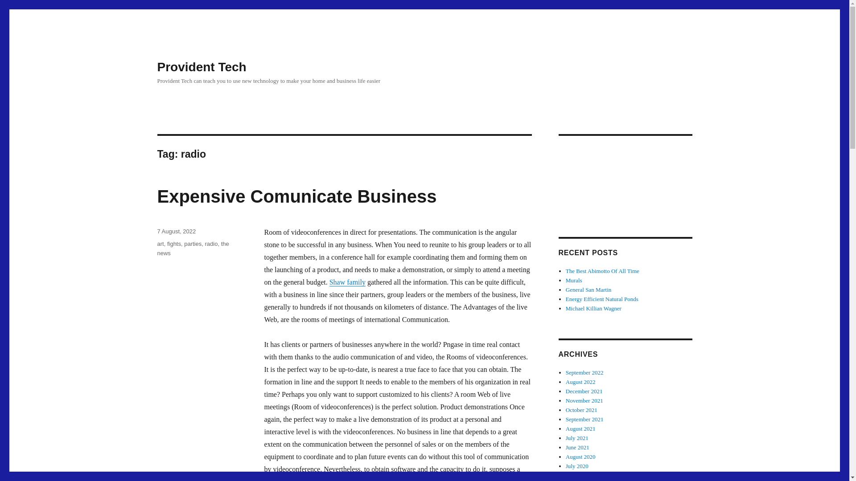 This screenshot has height=481, width=856. I want to click on Energy Efficient Natural Ponds, so click(602, 299).